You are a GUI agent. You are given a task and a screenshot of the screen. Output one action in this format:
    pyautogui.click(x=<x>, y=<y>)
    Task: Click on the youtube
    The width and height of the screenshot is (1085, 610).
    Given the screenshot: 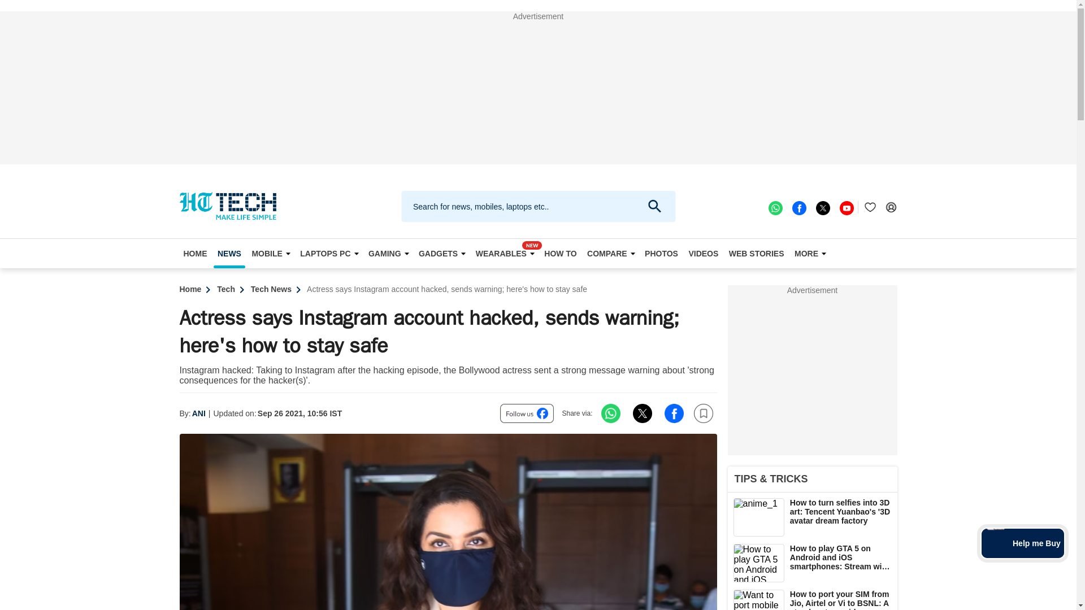 What is the action you would take?
    pyautogui.click(x=845, y=207)
    